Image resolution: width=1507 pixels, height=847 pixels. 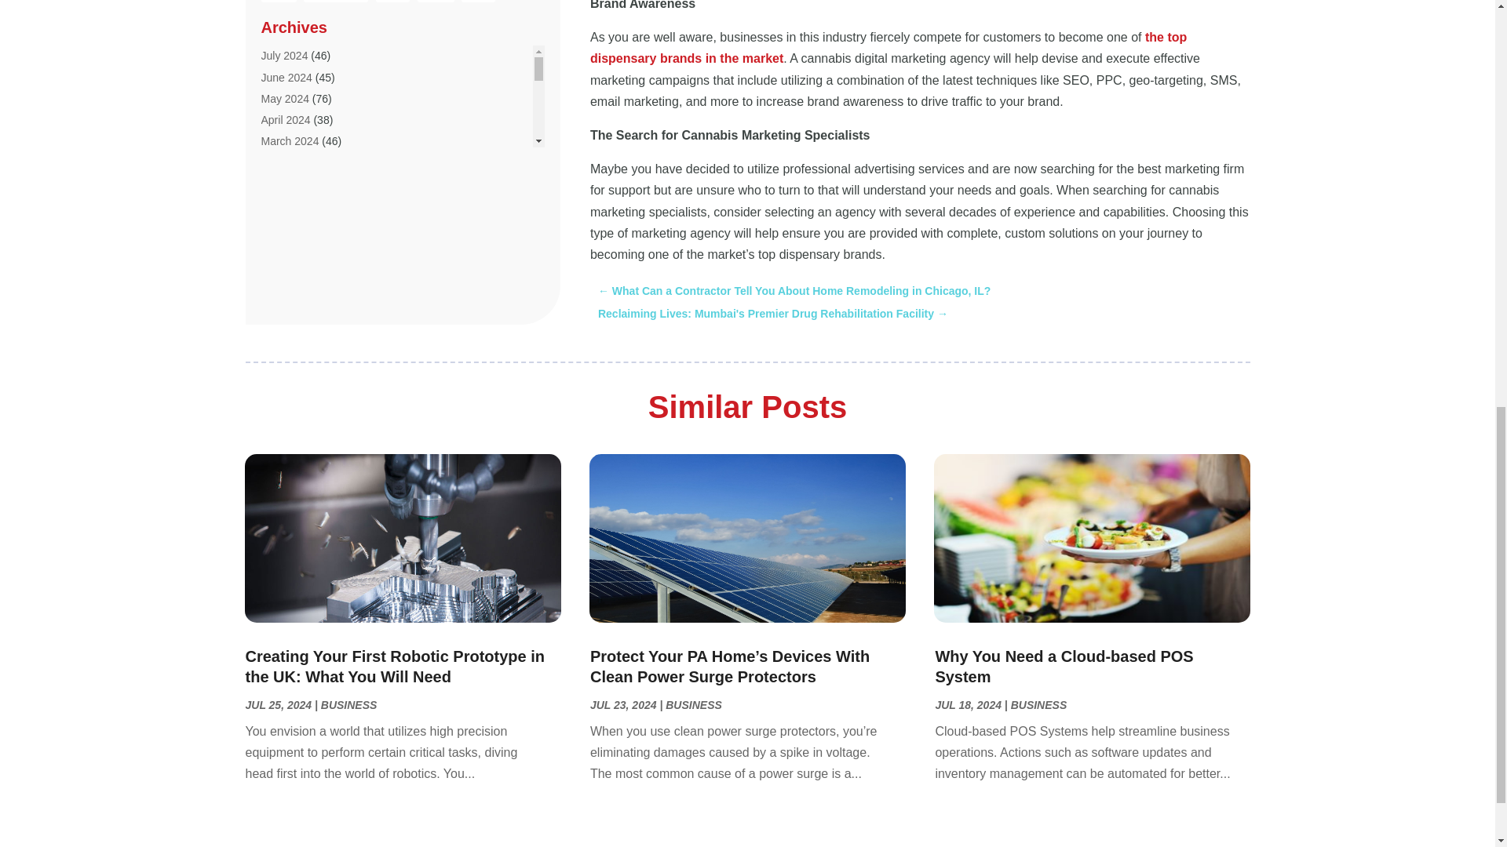 What do you see at coordinates (297, 273) in the screenshot?
I see `Alarm Systems` at bounding box center [297, 273].